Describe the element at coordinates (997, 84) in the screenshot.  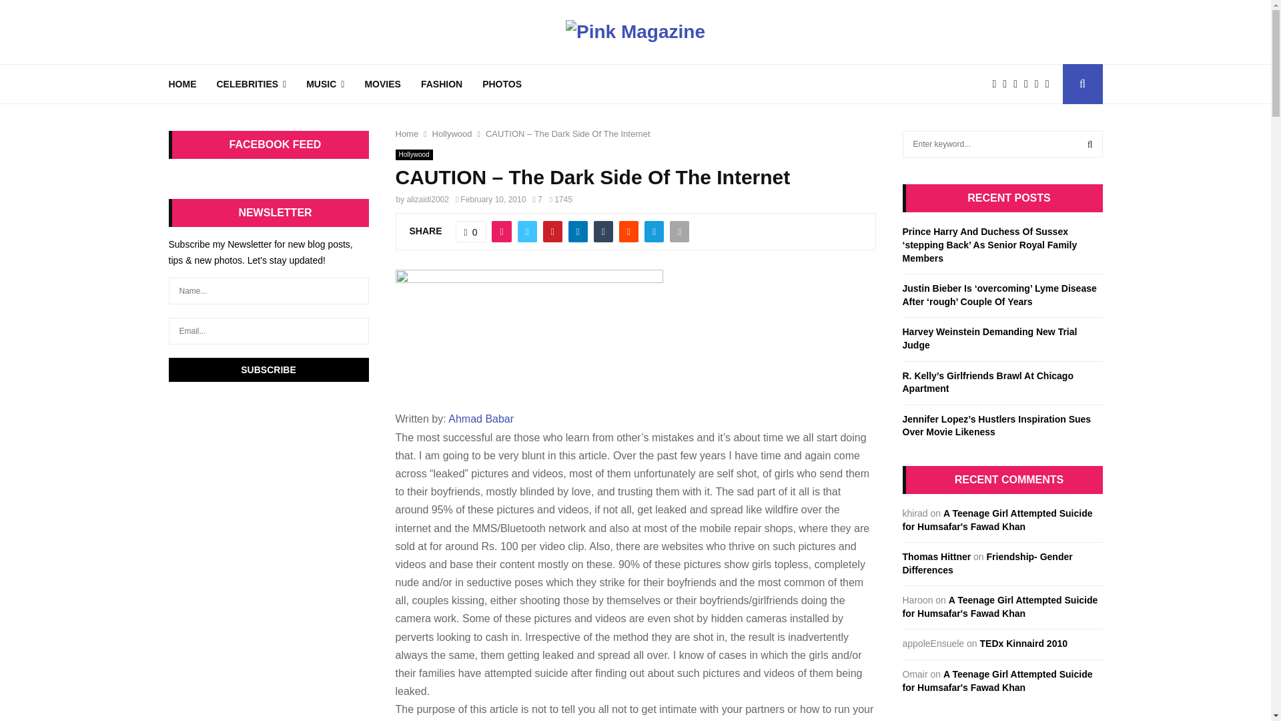
I see `Facebook` at that location.